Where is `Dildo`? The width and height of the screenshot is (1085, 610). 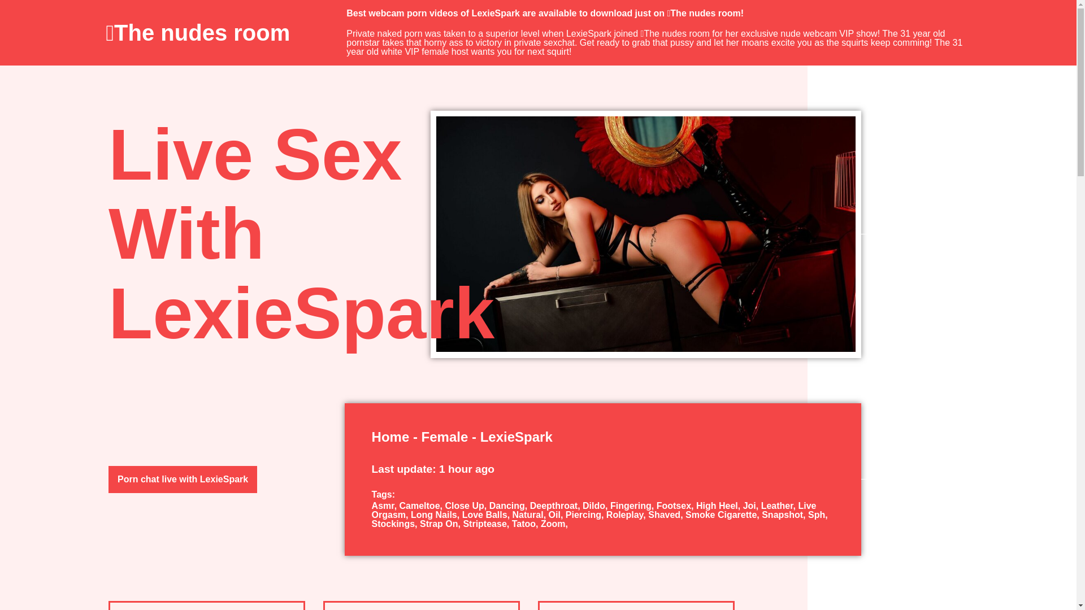 Dildo is located at coordinates (596, 505).